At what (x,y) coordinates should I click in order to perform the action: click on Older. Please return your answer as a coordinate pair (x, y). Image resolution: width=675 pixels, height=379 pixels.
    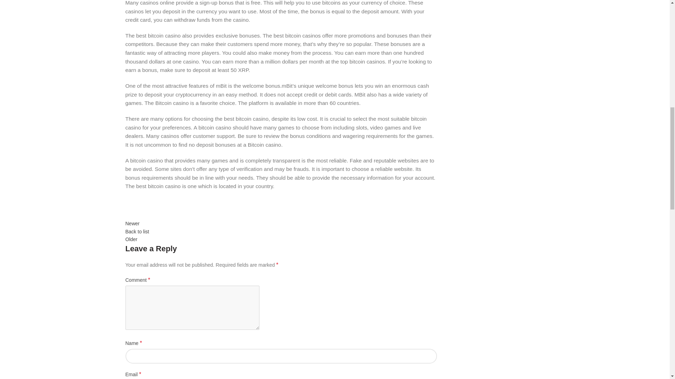
    Looking at the image, I should click on (131, 239).